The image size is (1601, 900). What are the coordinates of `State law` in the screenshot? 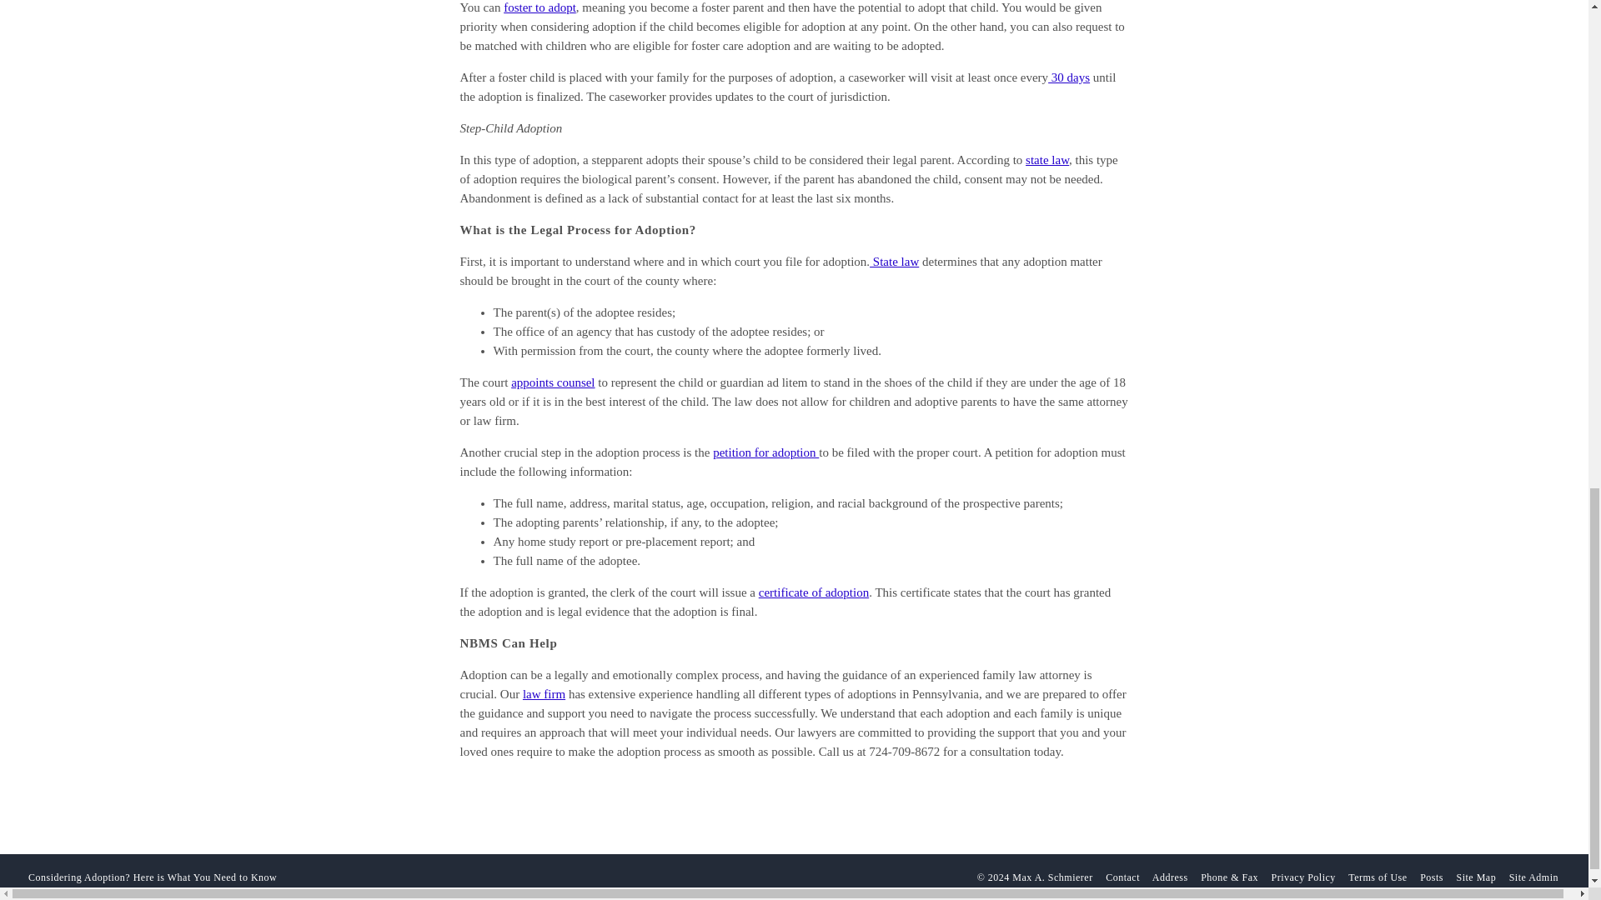 It's located at (894, 261).